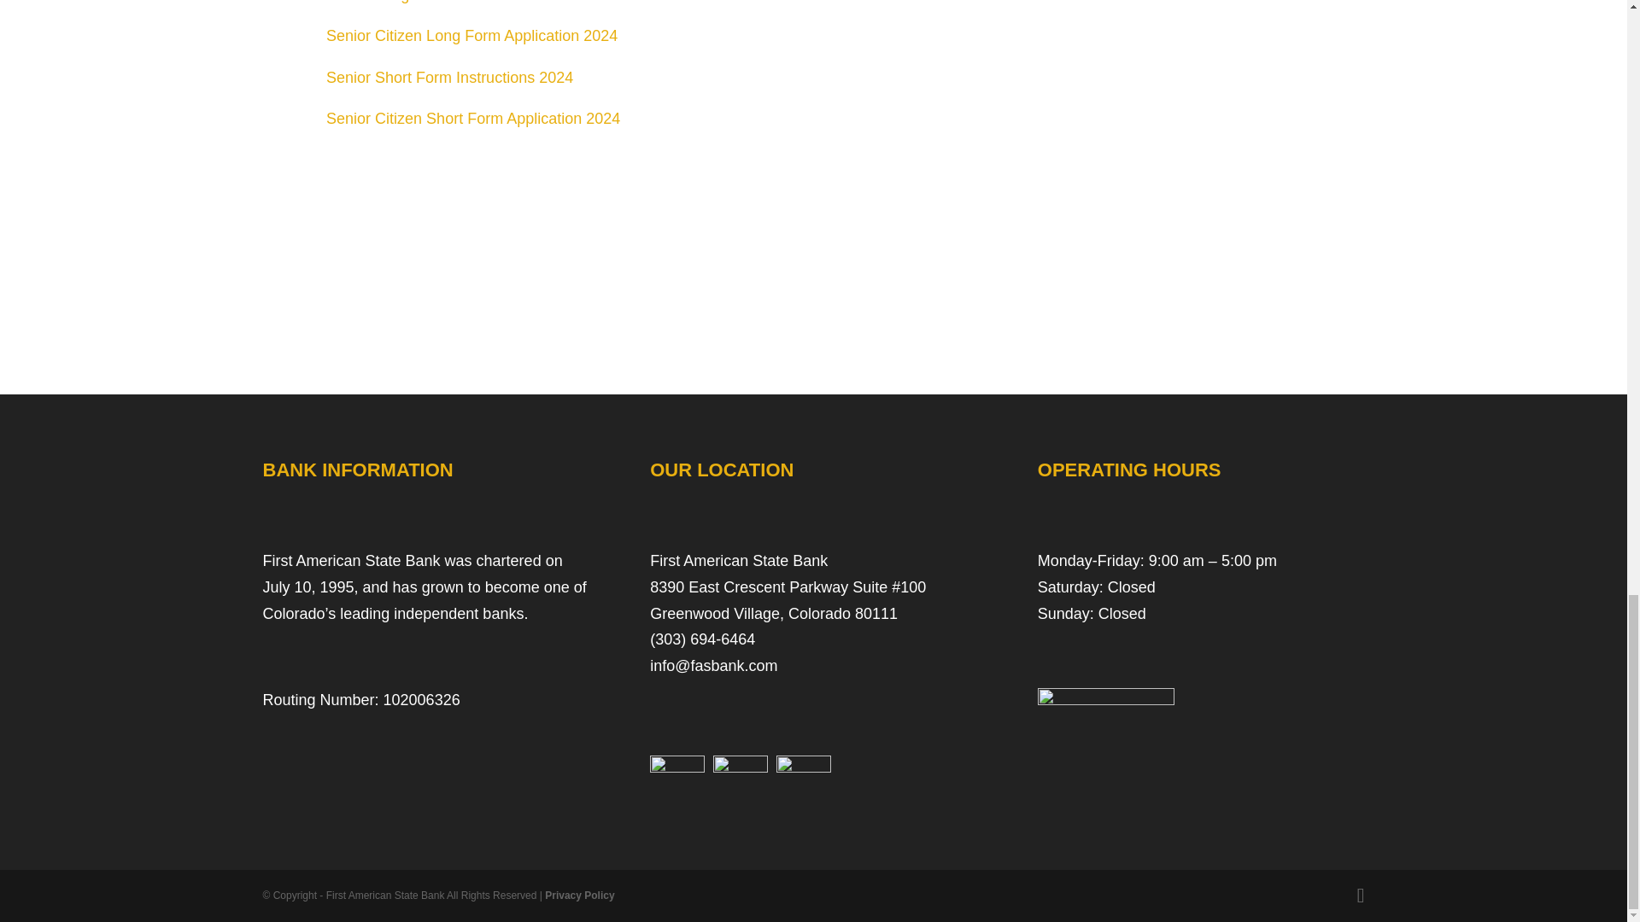 This screenshot has height=922, width=1640. What do you see at coordinates (471, 36) in the screenshot?
I see `Senior Citizen Long Form Application 2024` at bounding box center [471, 36].